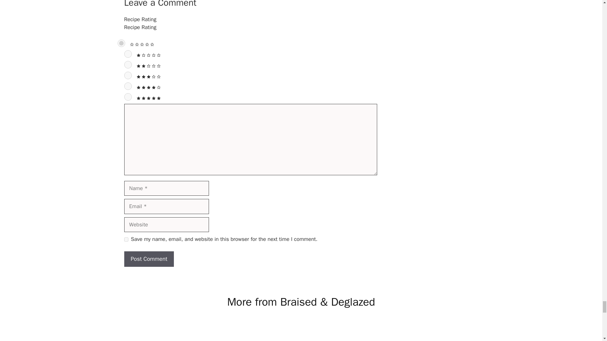 This screenshot has width=607, height=341. What do you see at coordinates (126, 239) in the screenshot?
I see `yes` at bounding box center [126, 239].